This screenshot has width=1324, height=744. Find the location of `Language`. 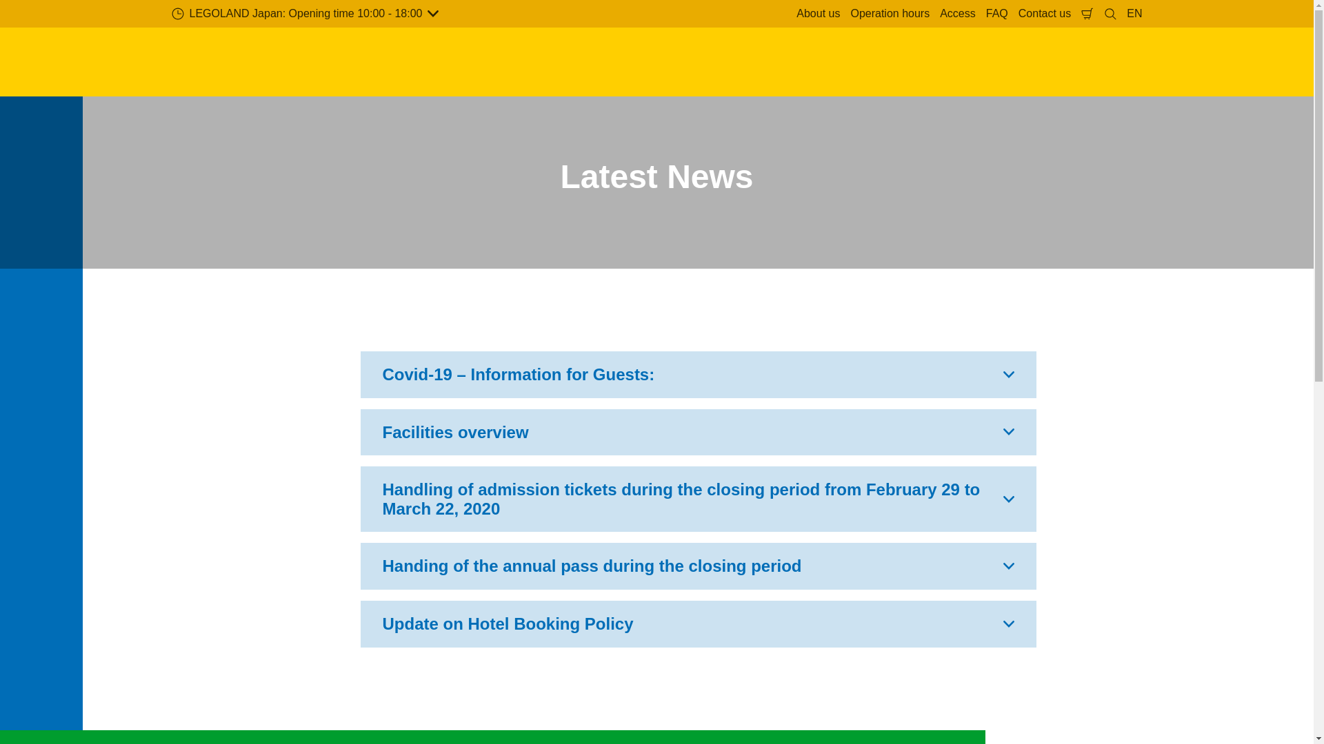

Language is located at coordinates (1134, 14).